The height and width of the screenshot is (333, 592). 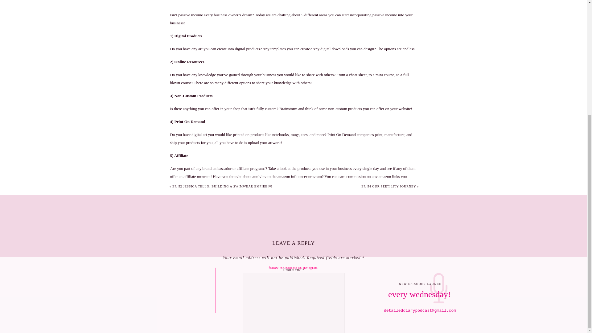 I want to click on EP. 54 OUR FERTILITY JOURNEY, so click(x=388, y=186).